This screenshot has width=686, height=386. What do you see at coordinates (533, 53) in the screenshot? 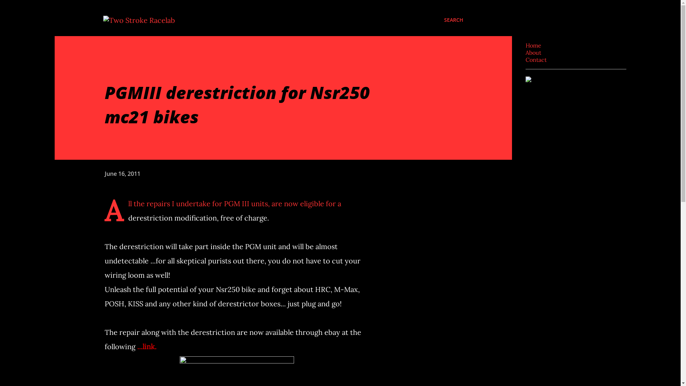
I see `About` at bounding box center [533, 53].